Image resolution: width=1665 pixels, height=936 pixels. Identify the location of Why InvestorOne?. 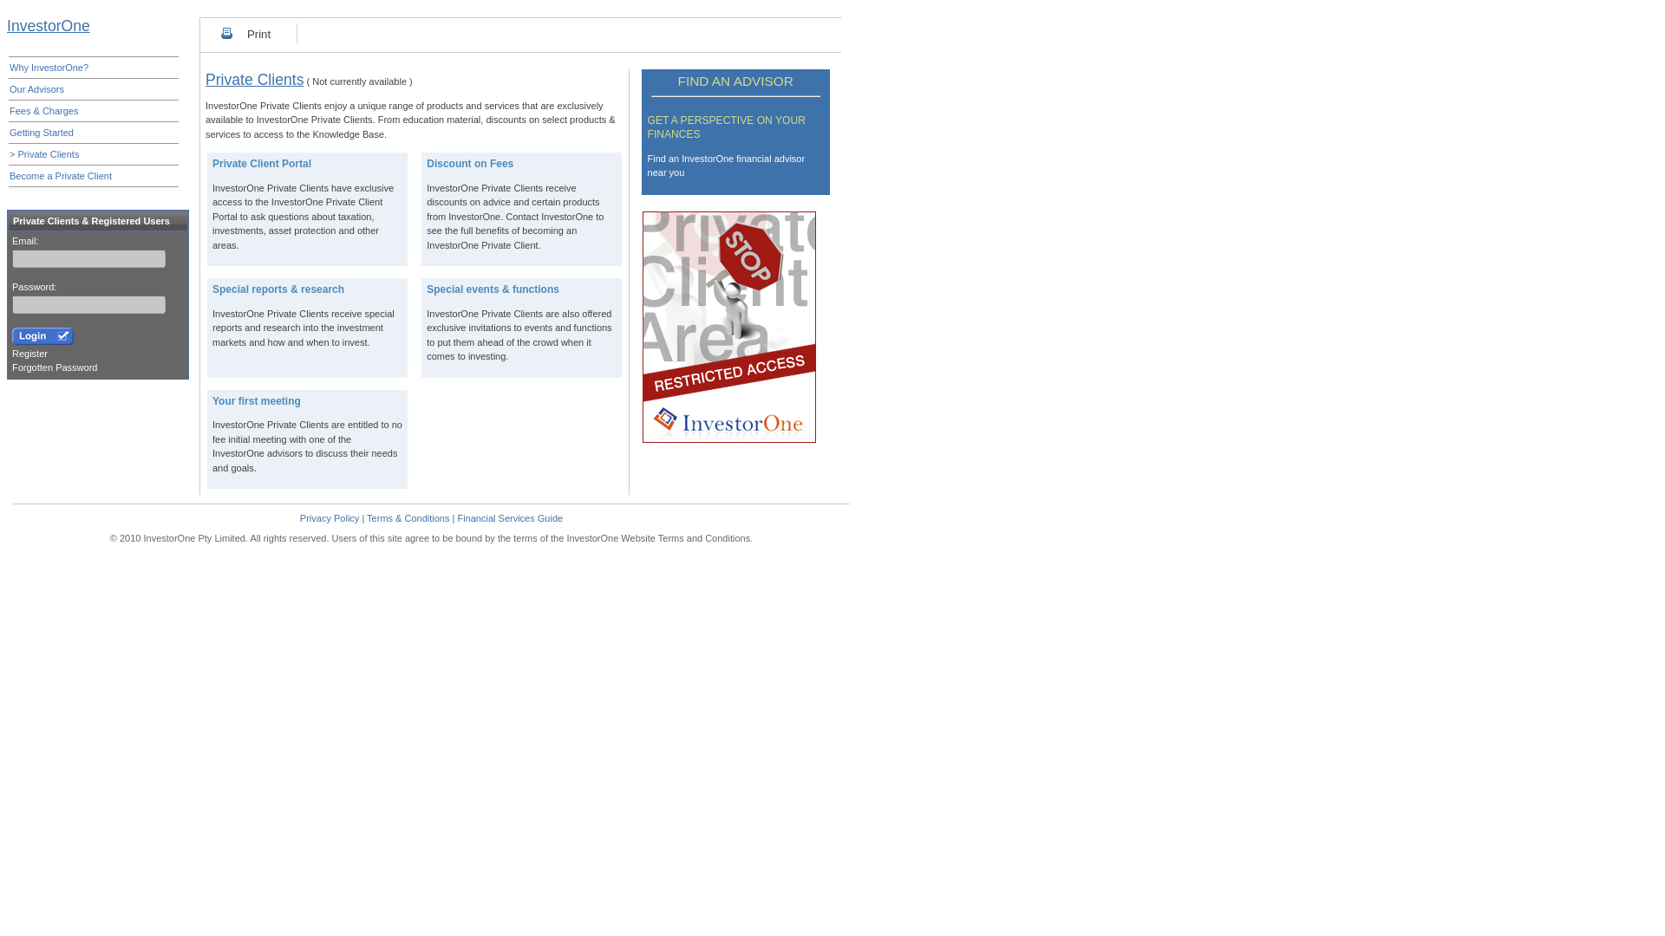
(92, 68).